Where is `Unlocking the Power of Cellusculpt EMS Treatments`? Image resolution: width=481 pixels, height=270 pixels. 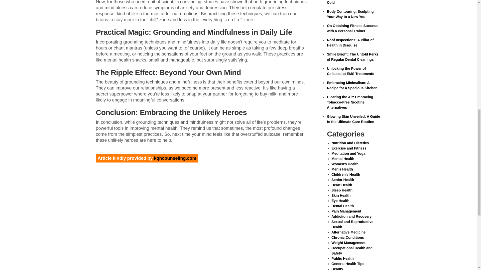 Unlocking the Power of Cellusculpt EMS Treatments is located at coordinates (350, 71).